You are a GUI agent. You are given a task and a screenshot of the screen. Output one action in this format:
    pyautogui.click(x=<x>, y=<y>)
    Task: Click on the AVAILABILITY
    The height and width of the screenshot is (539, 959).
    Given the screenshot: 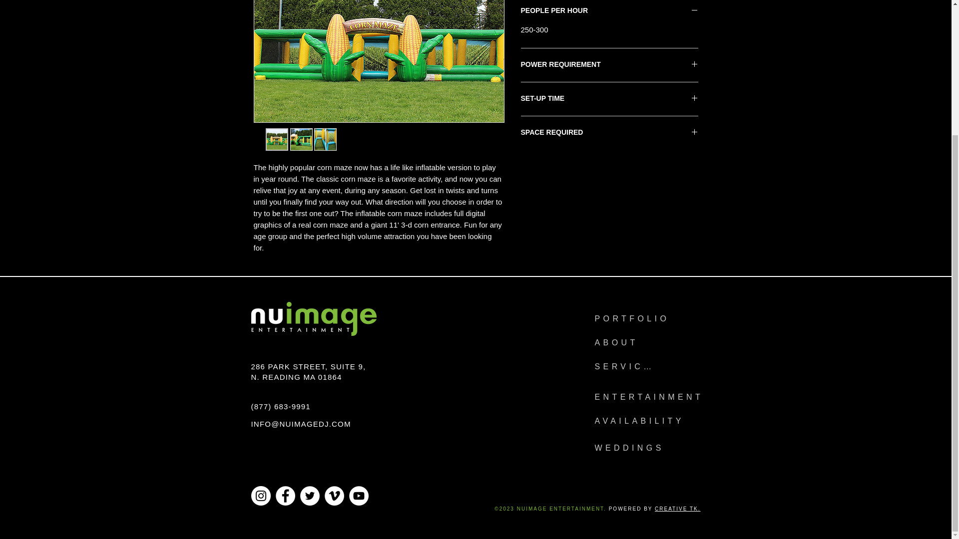 What is the action you would take?
    pyautogui.click(x=647, y=421)
    